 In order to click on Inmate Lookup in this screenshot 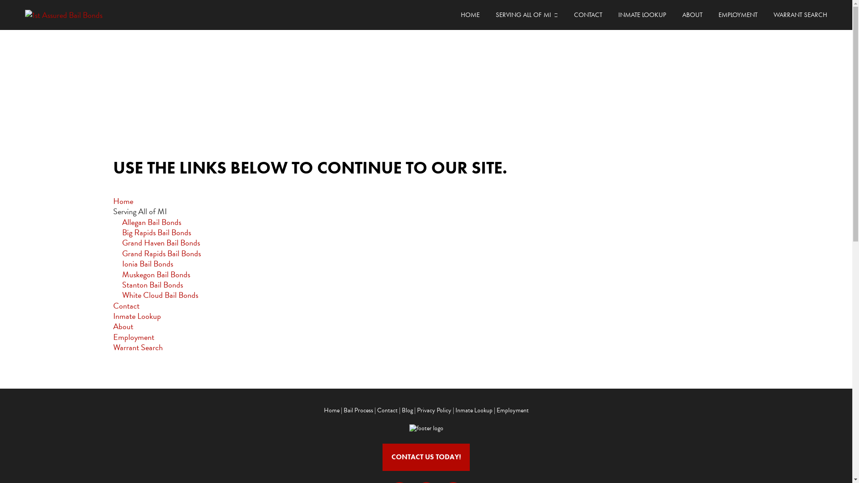, I will do `click(474, 411)`.